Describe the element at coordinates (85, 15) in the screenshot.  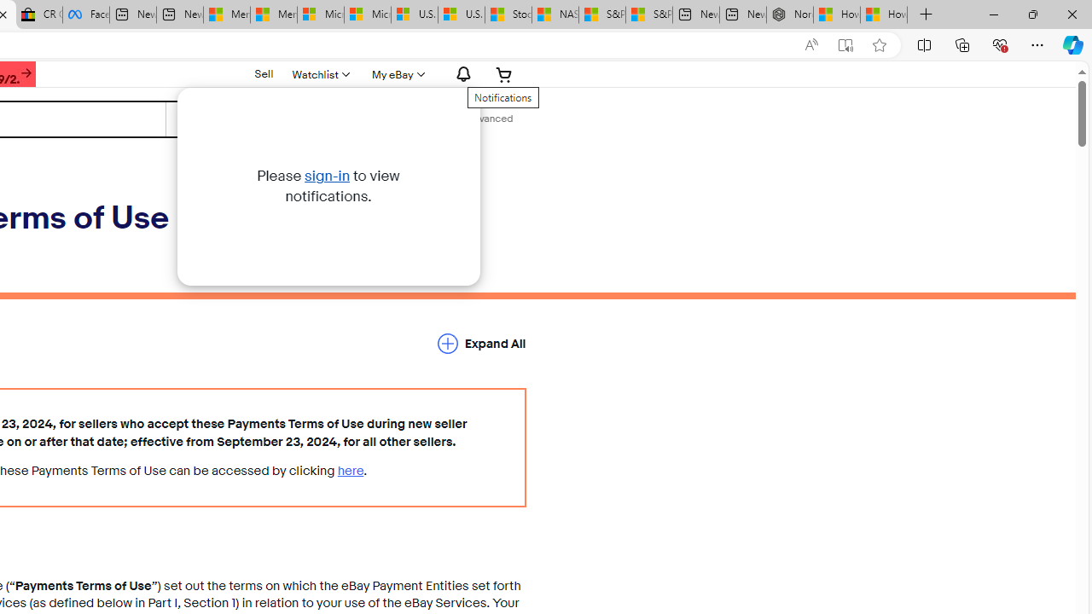
I see `Facebook` at that location.